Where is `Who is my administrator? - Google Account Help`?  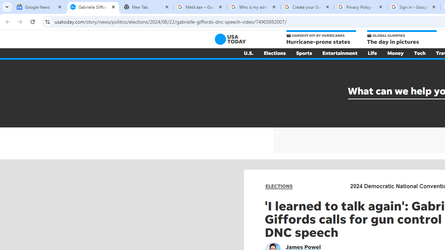
Who is my administrator? - Google Account Help is located at coordinates (254, 7).